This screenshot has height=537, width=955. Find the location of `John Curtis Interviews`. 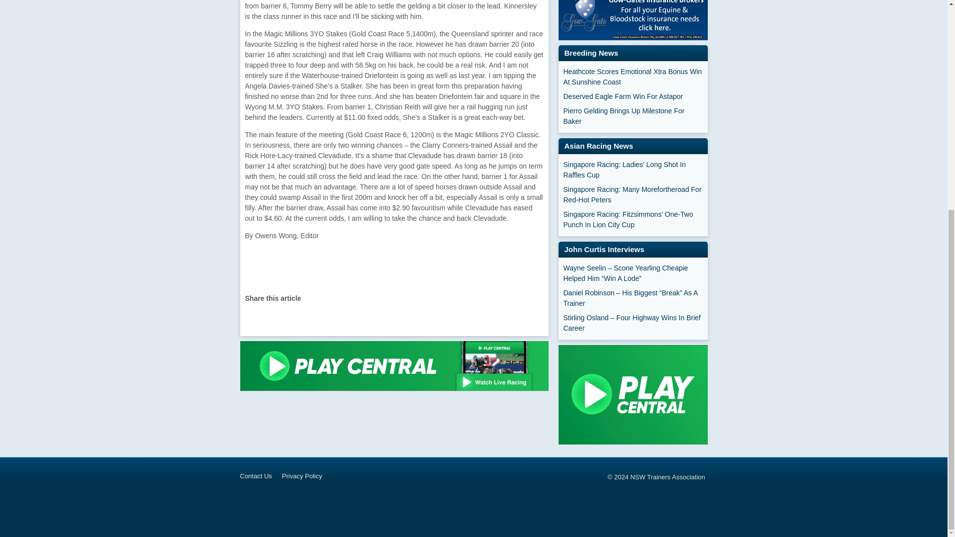

John Curtis Interviews is located at coordinates (604, 249).